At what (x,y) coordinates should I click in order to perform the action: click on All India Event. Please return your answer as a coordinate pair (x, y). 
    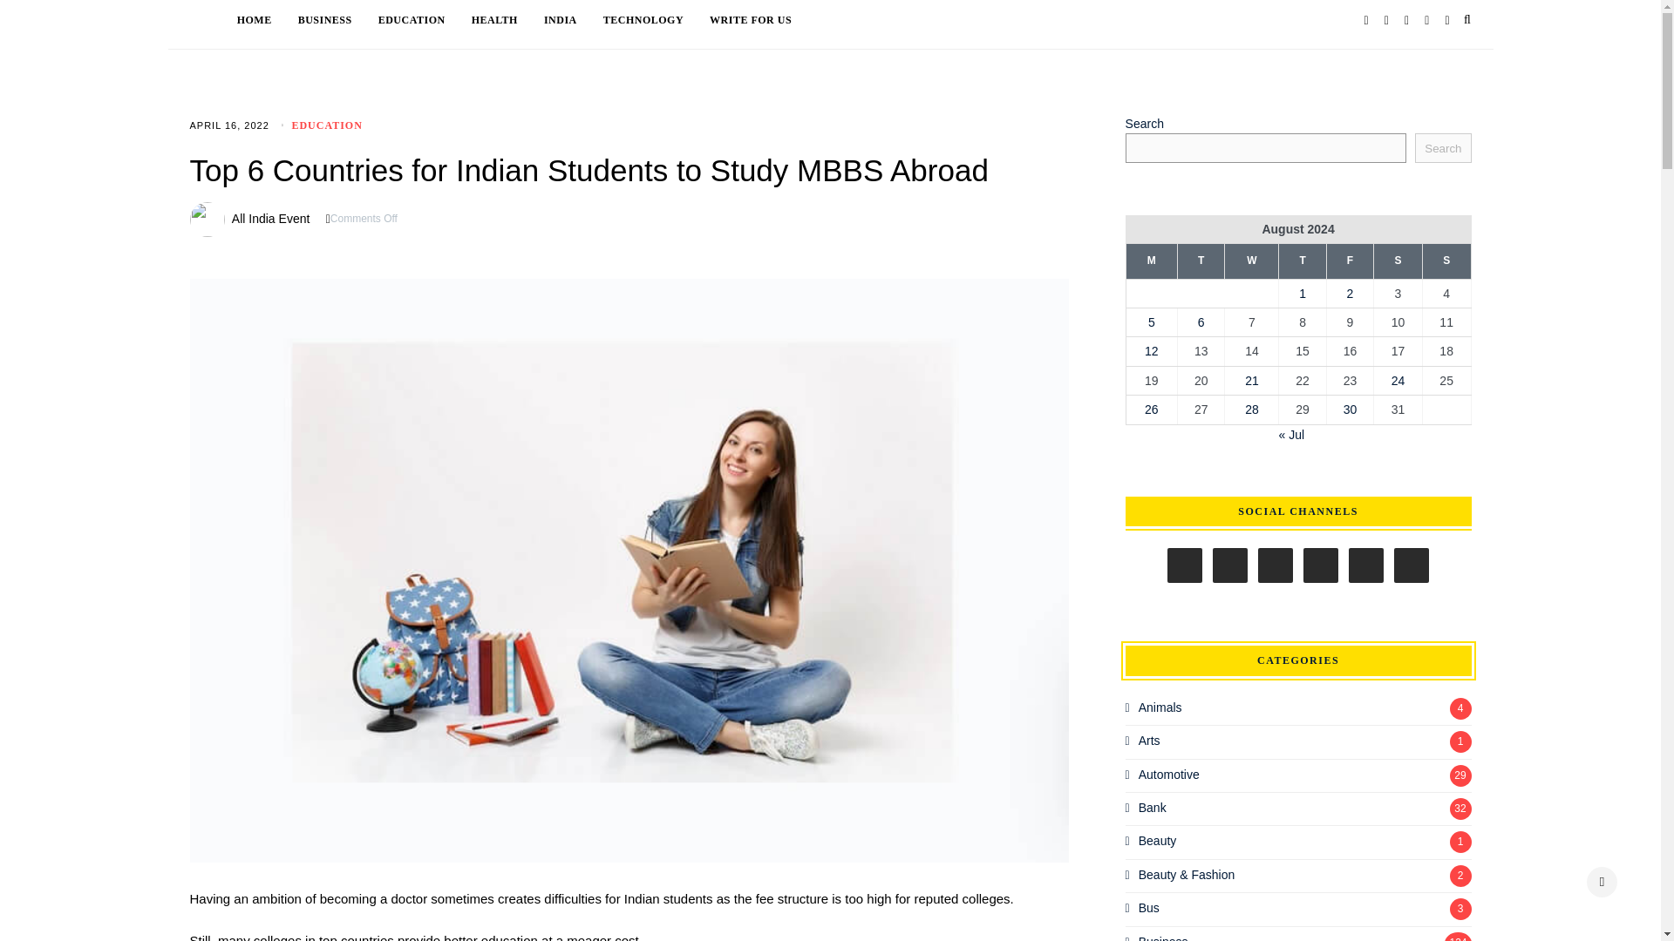
    Looking at the image, I should click on (270, 219).